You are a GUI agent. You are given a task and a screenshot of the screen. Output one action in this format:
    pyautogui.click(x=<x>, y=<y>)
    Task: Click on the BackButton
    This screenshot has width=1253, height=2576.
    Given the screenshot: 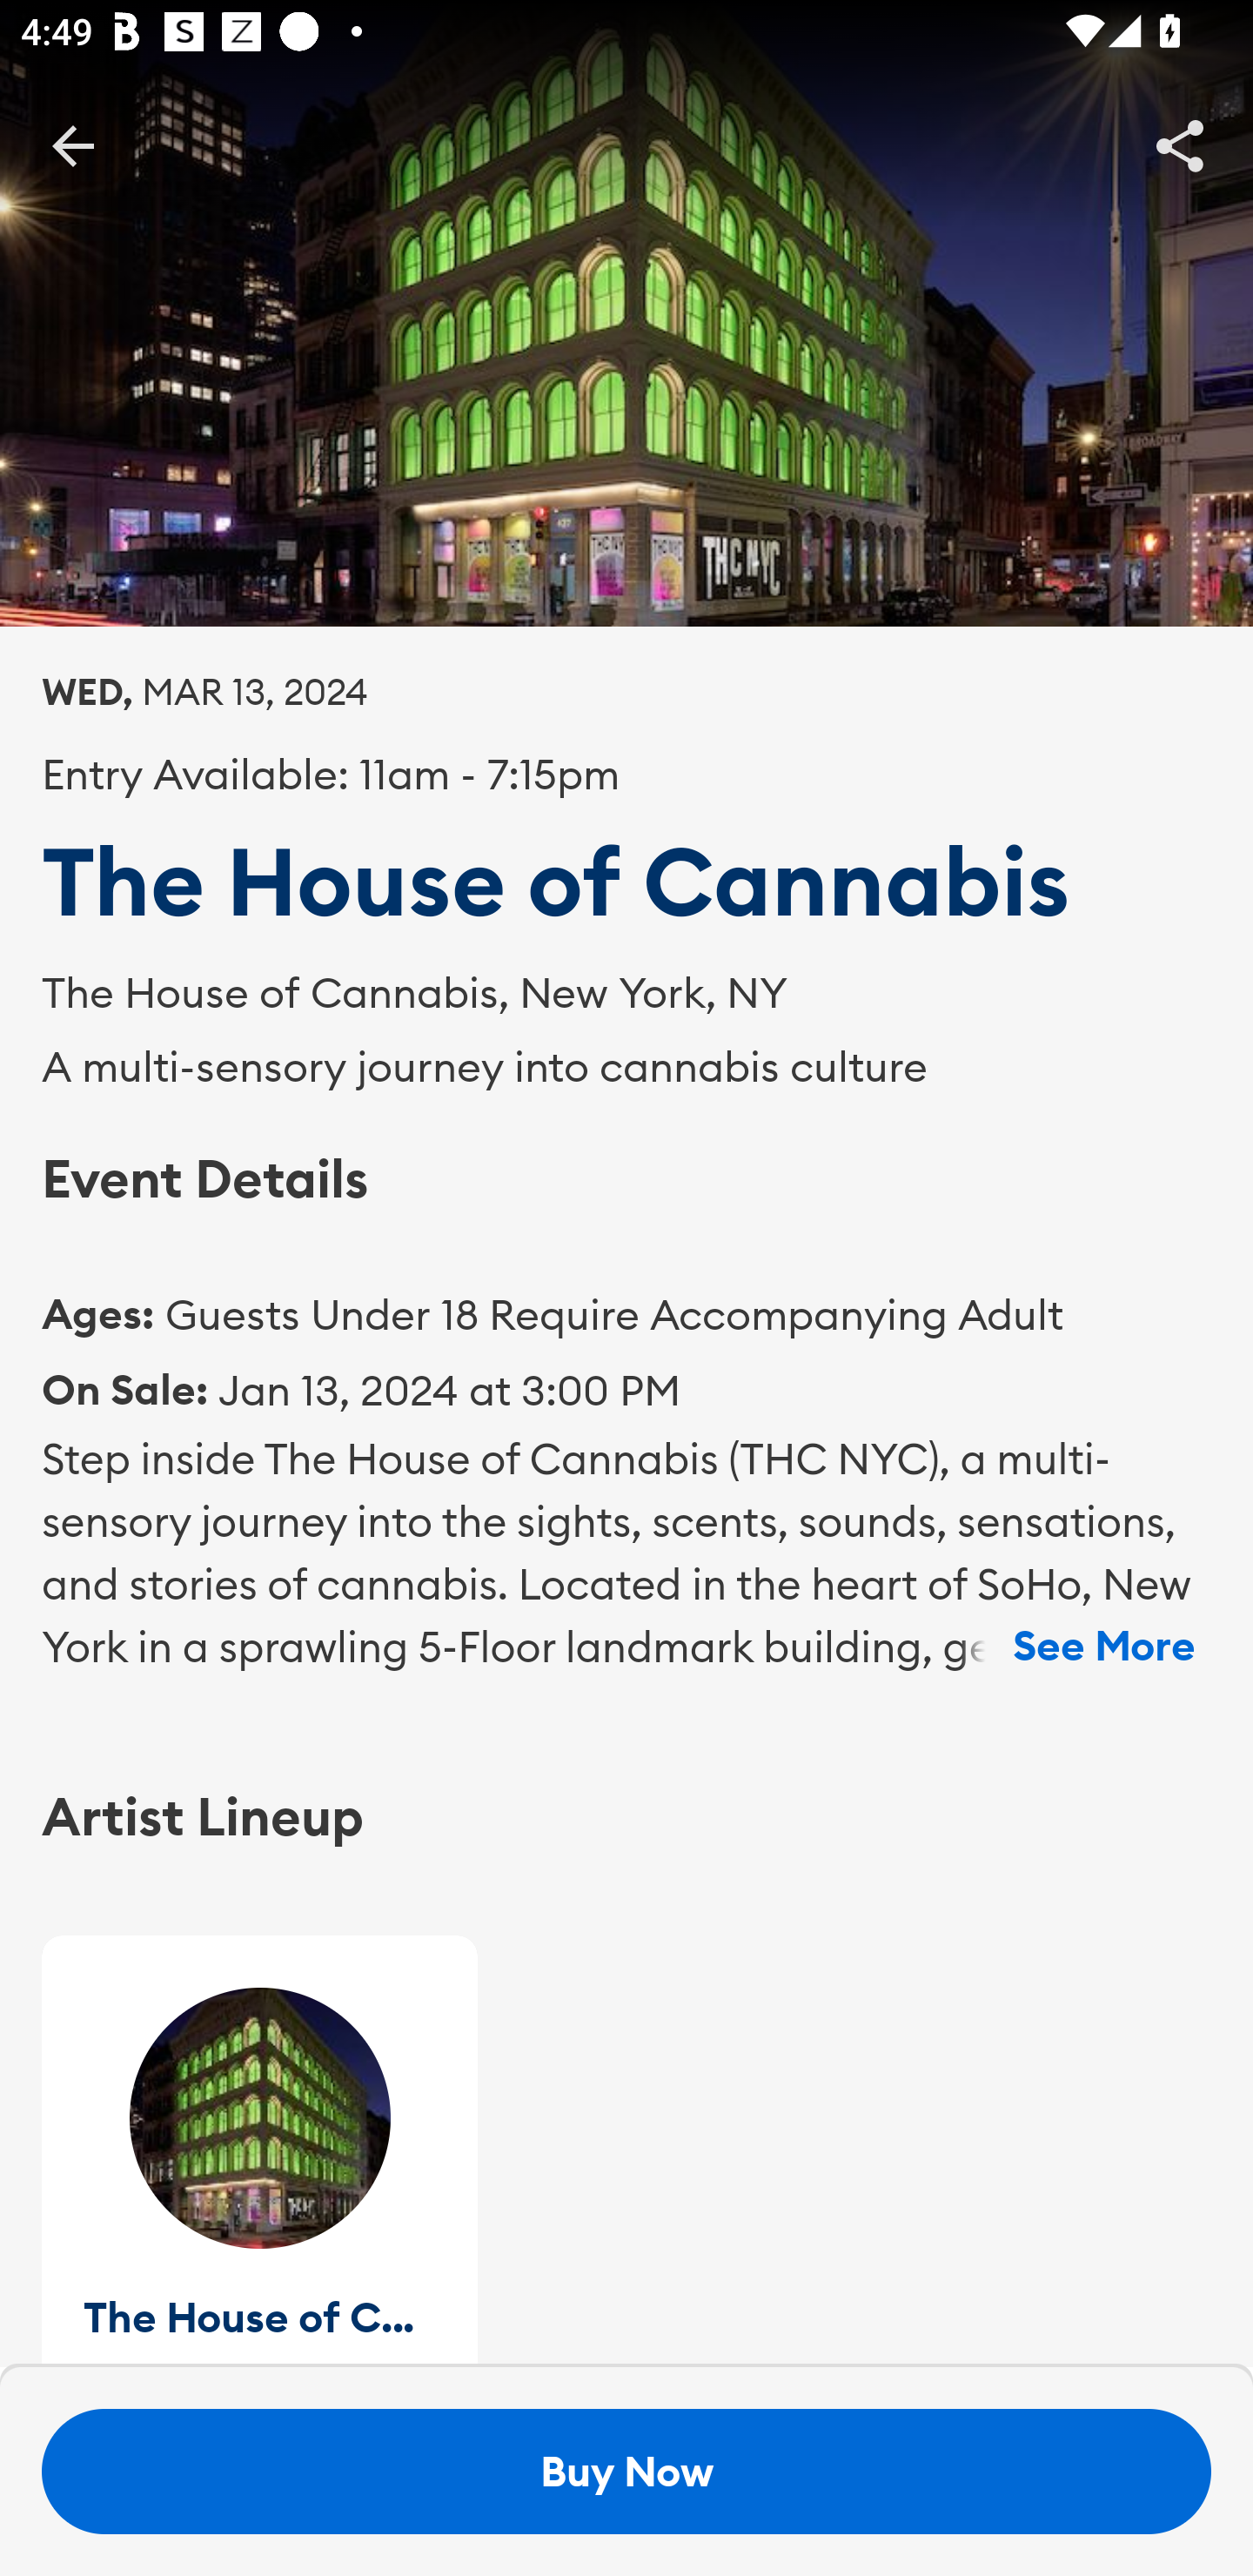 What is the action you would take?
    pyautogui.click(x=72, y=144)
    